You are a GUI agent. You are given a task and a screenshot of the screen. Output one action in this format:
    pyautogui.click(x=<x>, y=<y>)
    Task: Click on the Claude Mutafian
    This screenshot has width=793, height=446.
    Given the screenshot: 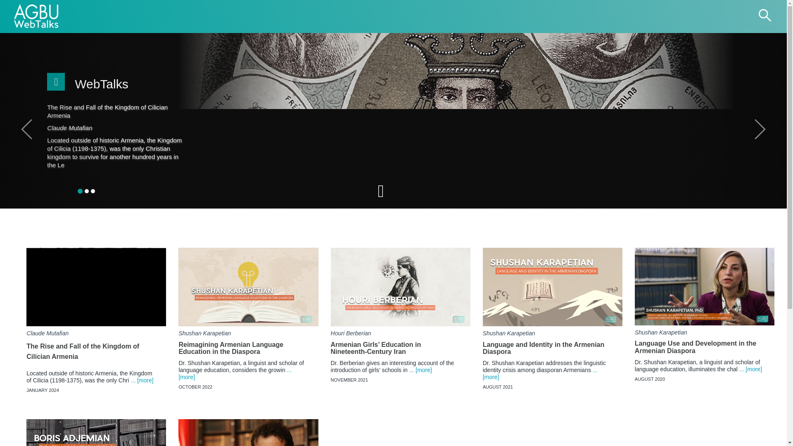 What is the action you would take?
    pyautogui.click(x=47, y=333)
    